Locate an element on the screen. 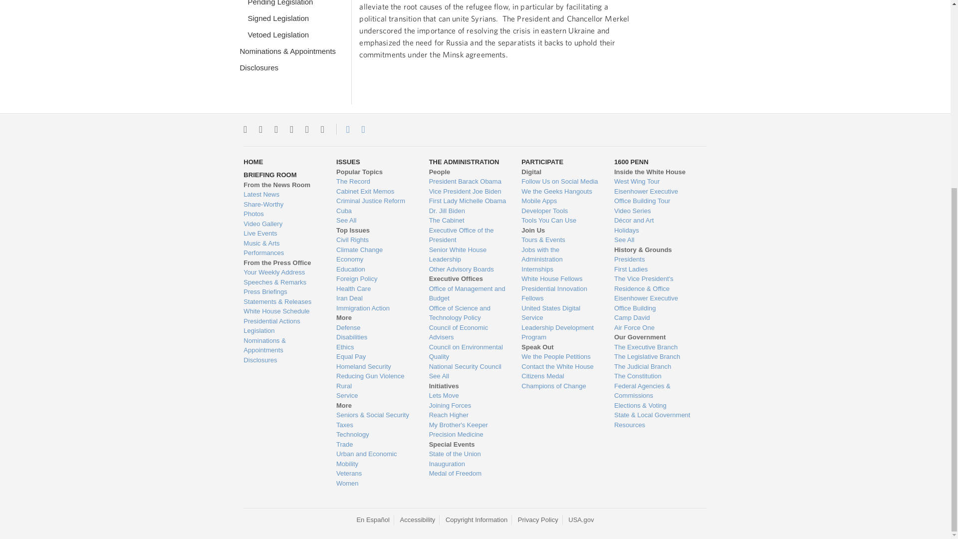  Visit The Whitehouse Channel on Youtube. is located at coordinates (307, 129).